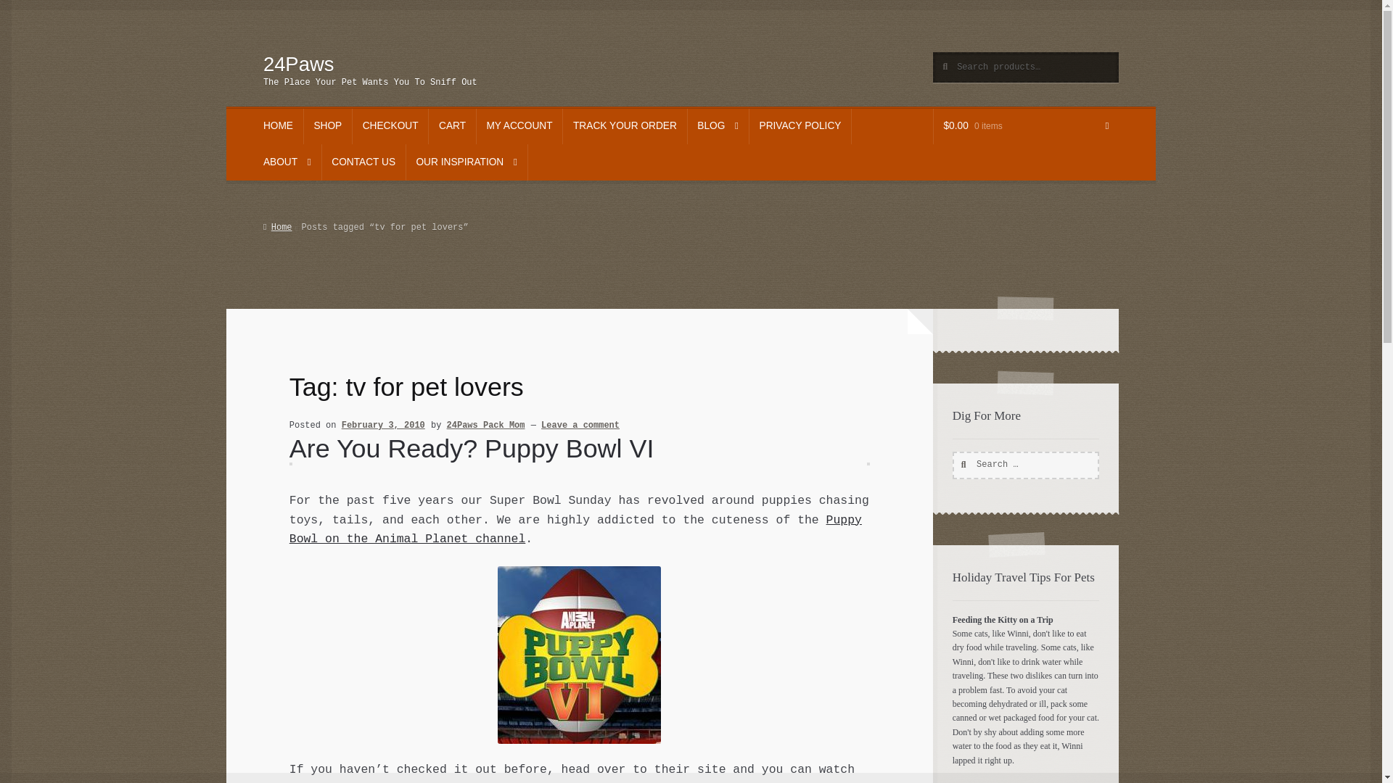 This screenshot has width=1393, height=783. What do you see at coordinates (363, 162) in the screenshot?
I see `CONTACT US` at bounding box center [363, 162].